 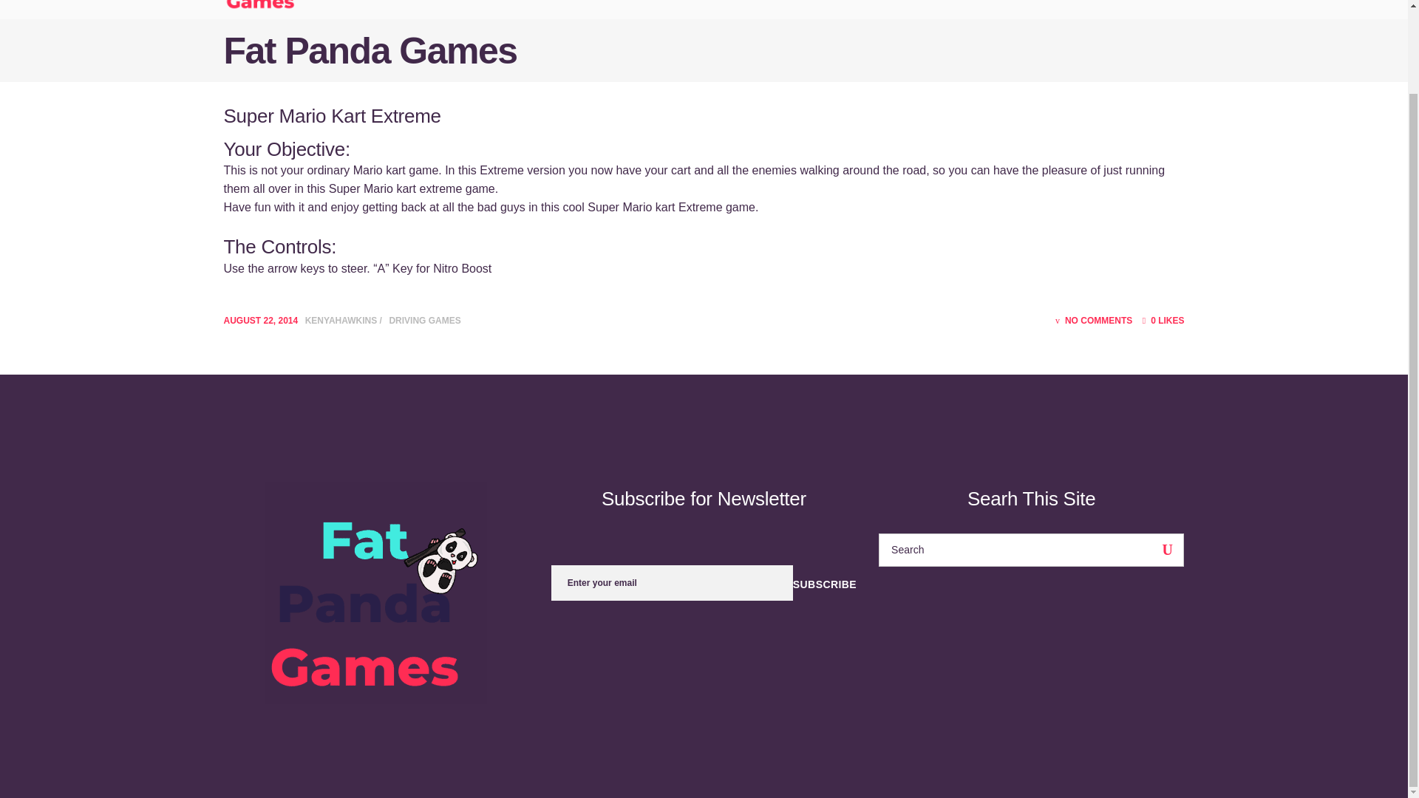 I want to click on SAFE ONLINE GAMES, so click(x=820, y=9).